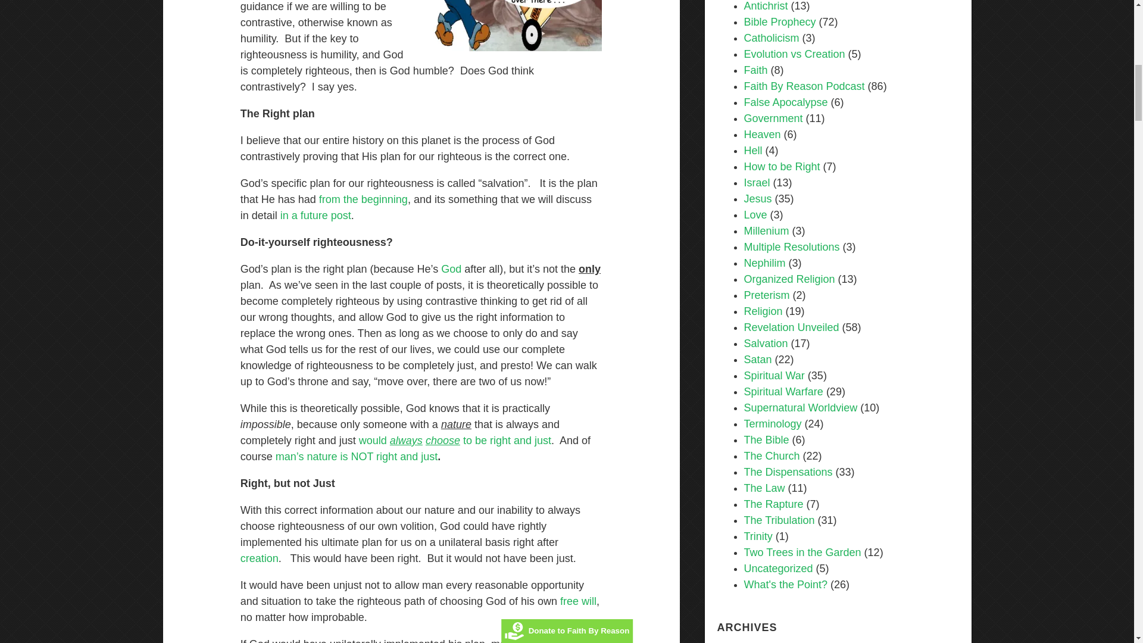 The image size is (1143, 643). I want to click on creation, so click(260, 558).